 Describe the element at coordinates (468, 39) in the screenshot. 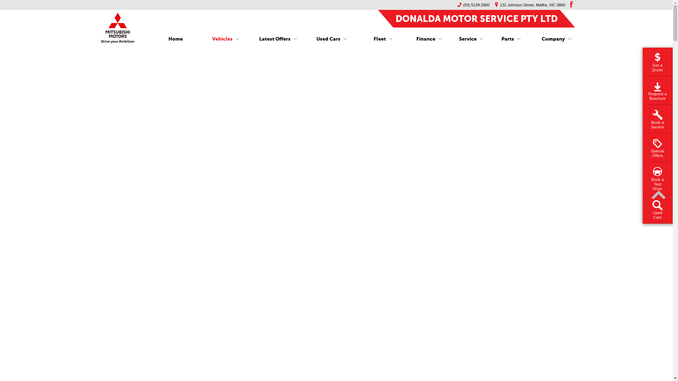

I see `Service` at that location.